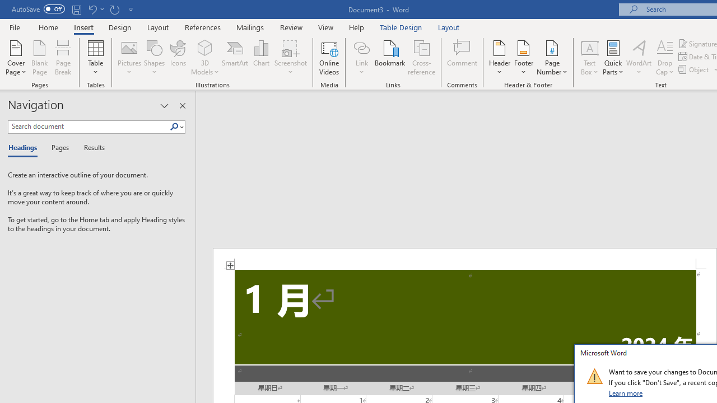 Image resolution: width=717 pixels, height=403 pixels. What do you see at coordinates (695, 69) in the screenshot?
I see `Object...` at bounding box center [695, 69].